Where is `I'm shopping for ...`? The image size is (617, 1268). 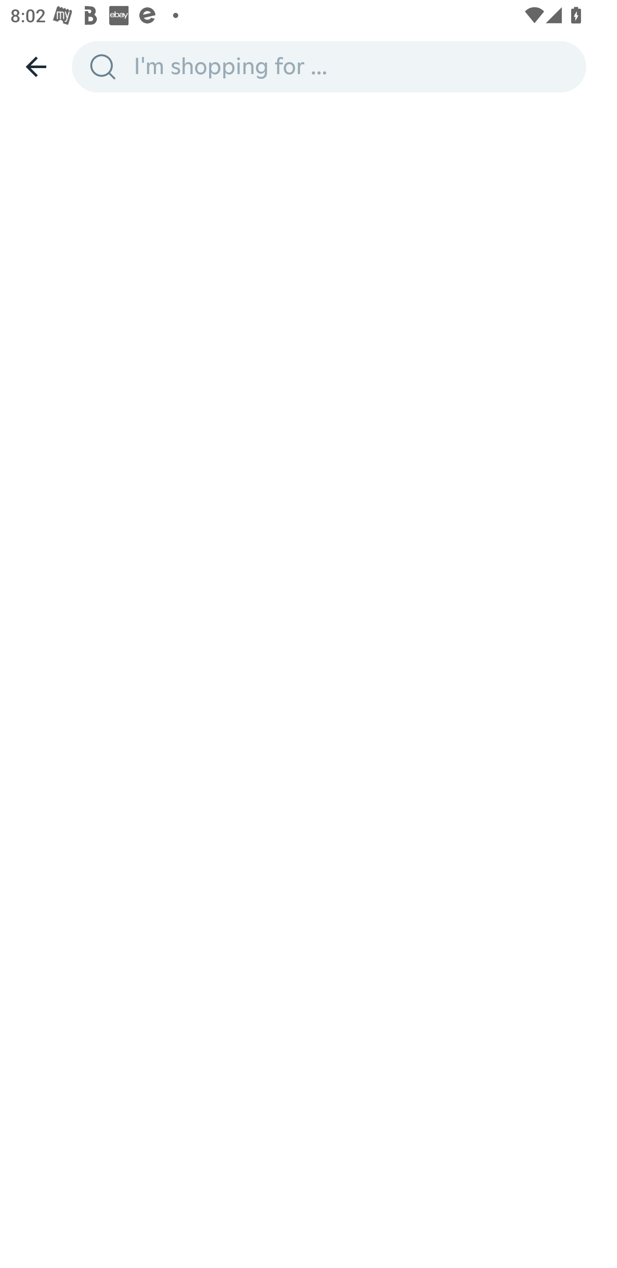 I'm shopping for ... is located at coordinates (355, 66).